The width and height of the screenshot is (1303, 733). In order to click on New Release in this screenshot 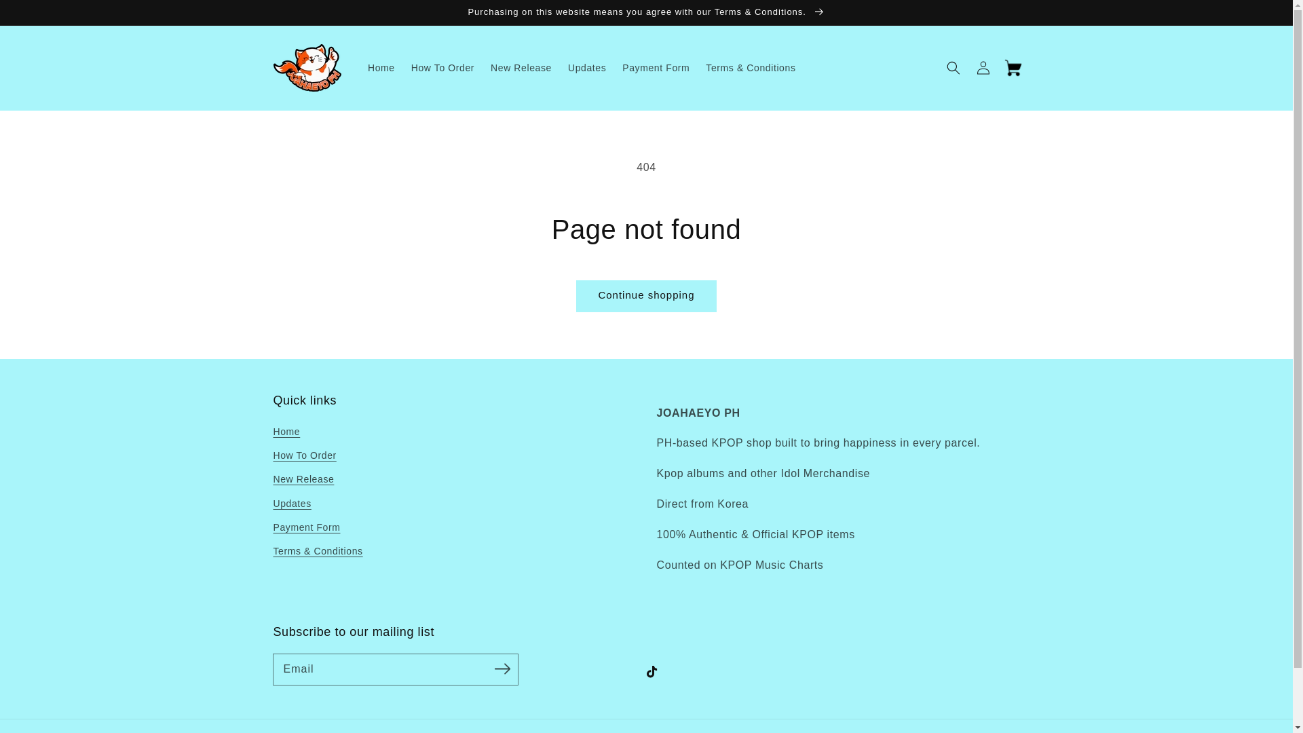, I will do `click(303, 479)`.